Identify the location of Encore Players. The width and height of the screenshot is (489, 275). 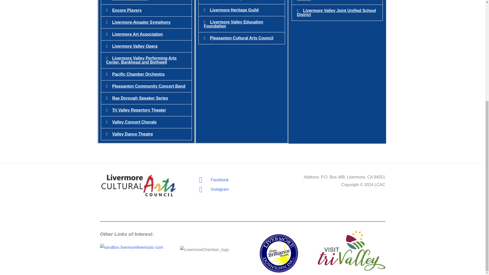
(127, 10).